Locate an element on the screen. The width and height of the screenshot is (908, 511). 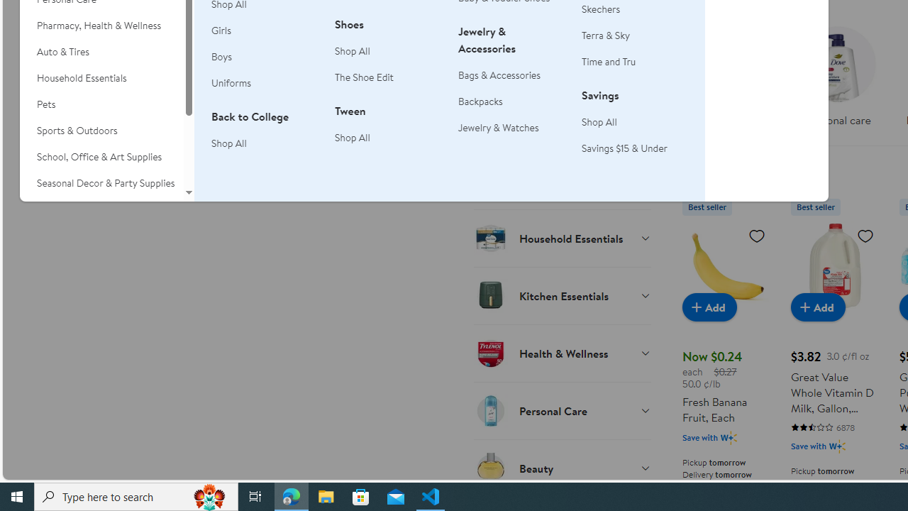
Uniforms is located at coordinates (231, 82).